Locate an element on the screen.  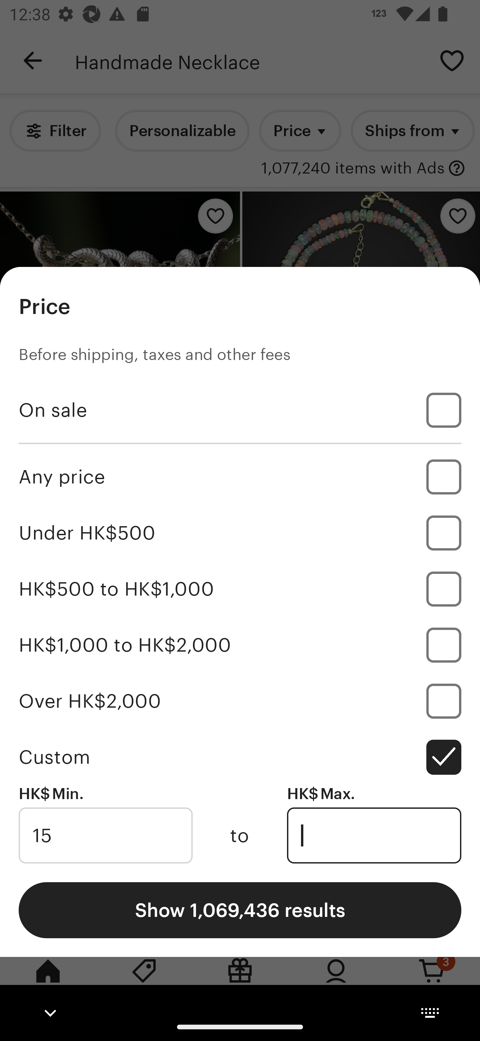
HK$500 to HK$1,000 is located at coordinates (240, 589).